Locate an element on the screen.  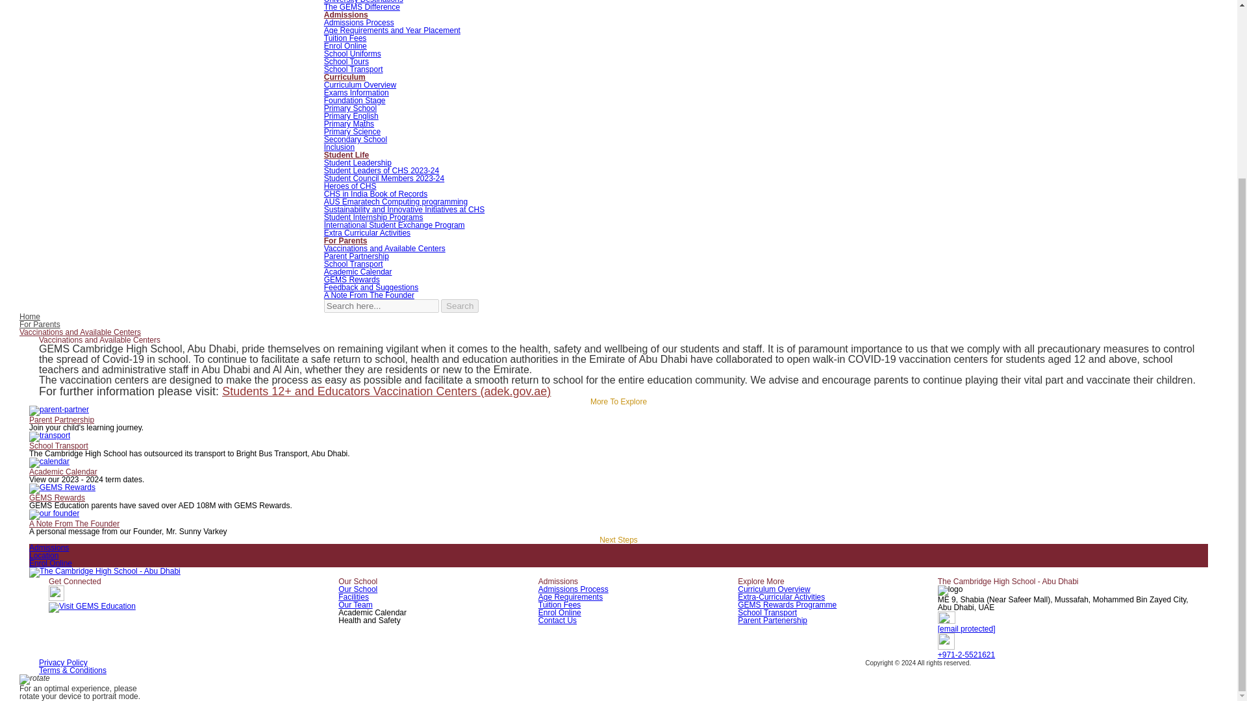
School Transport is located at coordinates (353, 69).